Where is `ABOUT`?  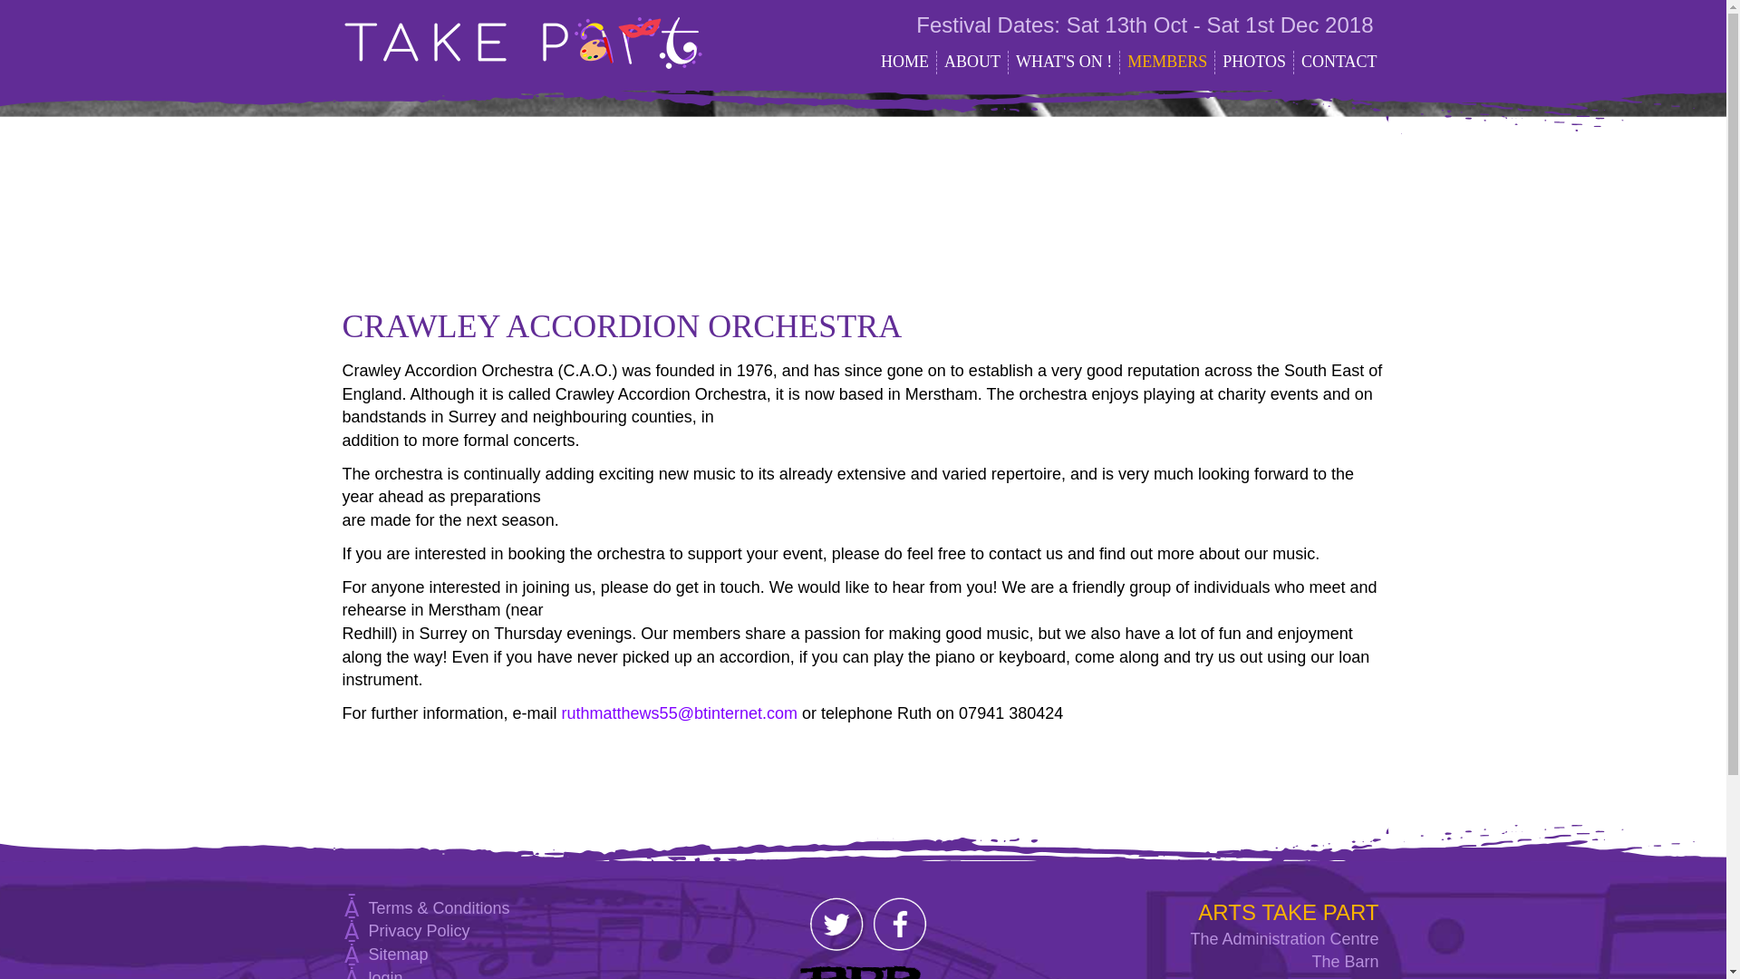 ABOUT is located at coordinates (973, 63).